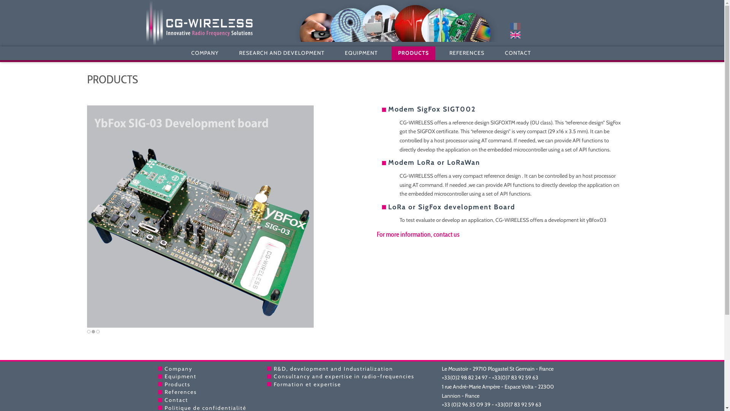  I want to click on PRODUCTS, so click(414, 53).